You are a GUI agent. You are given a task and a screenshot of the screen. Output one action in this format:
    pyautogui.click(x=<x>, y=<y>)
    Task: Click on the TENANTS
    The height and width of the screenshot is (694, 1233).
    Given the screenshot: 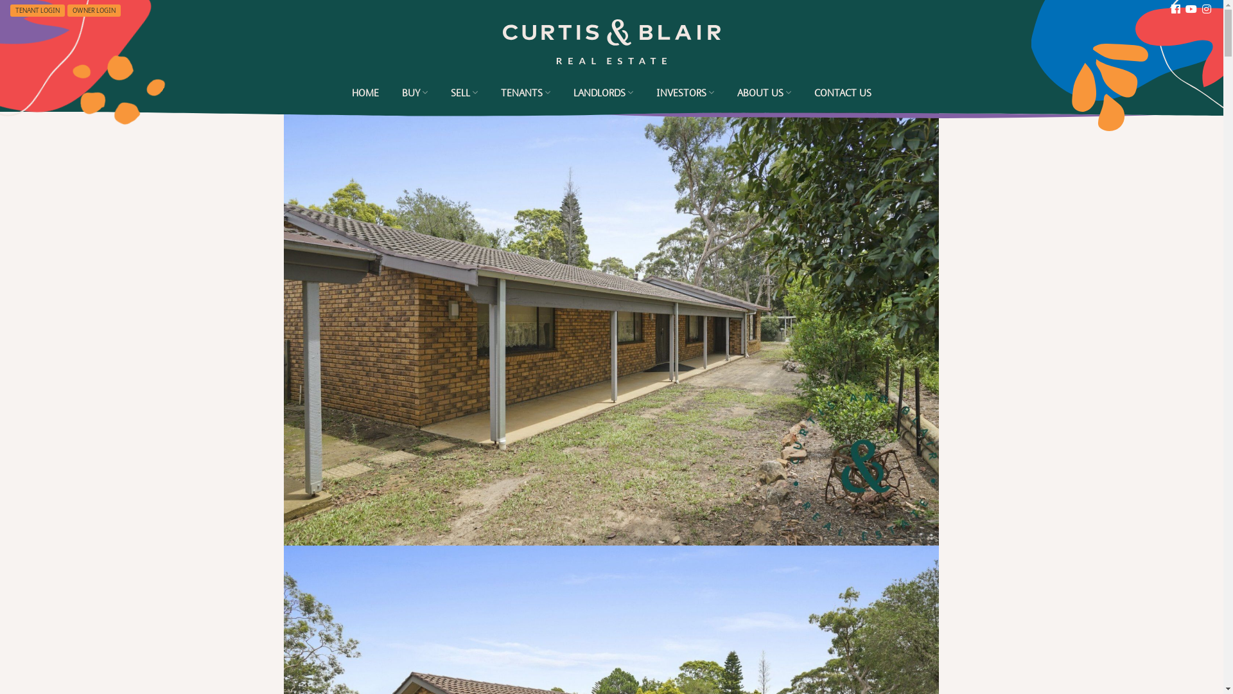 What is the action you would take?
    pyautogui.click(x=525, y=93)
    